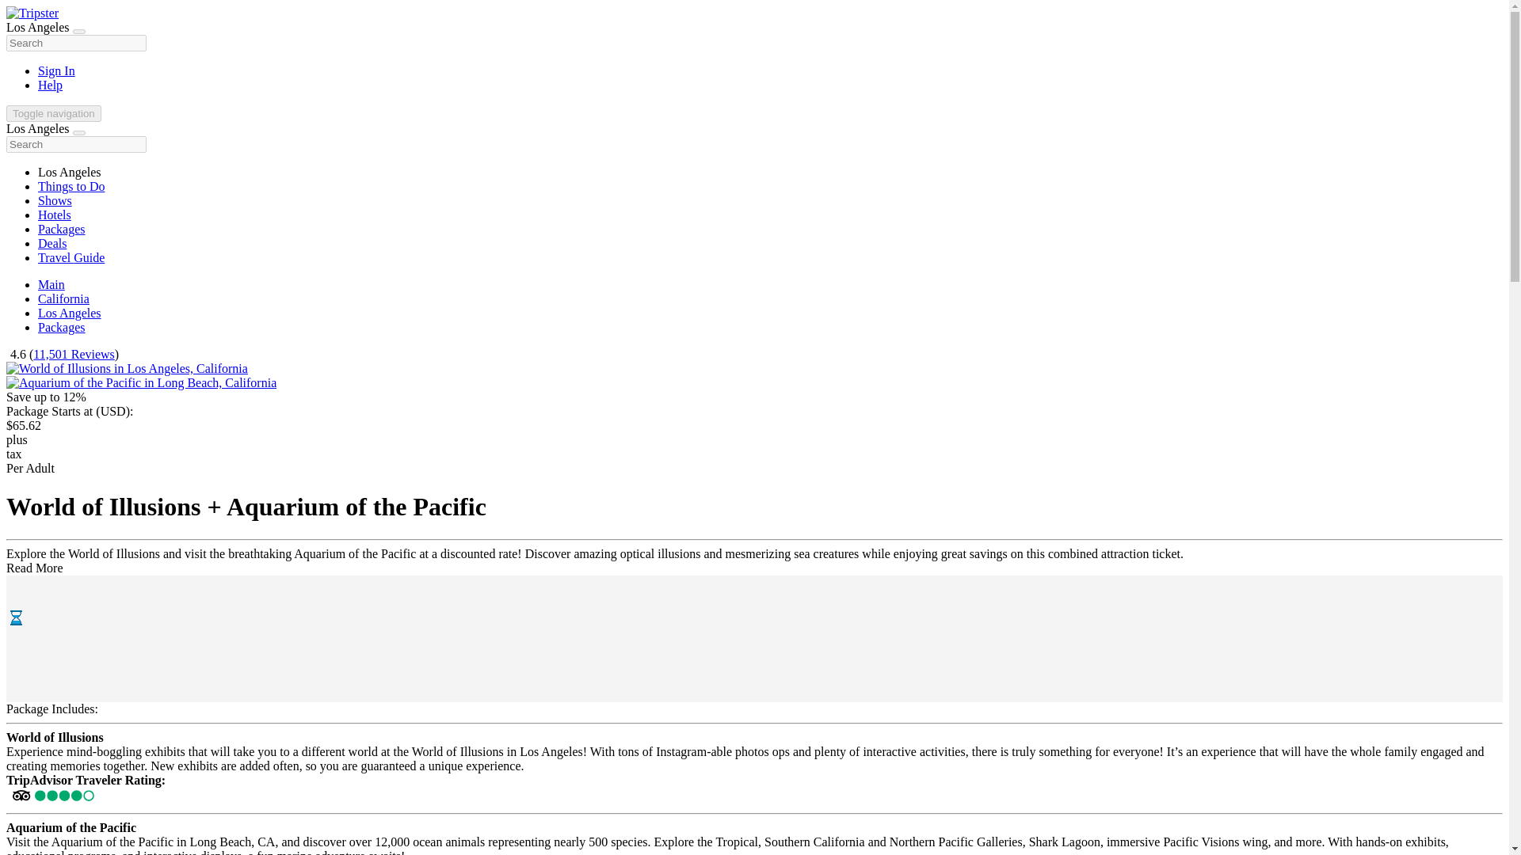 The height and width of the screenshot is (855, 1521). Describe the element at coordinates (63, 298) in the screenshot. I see `California` at that location.